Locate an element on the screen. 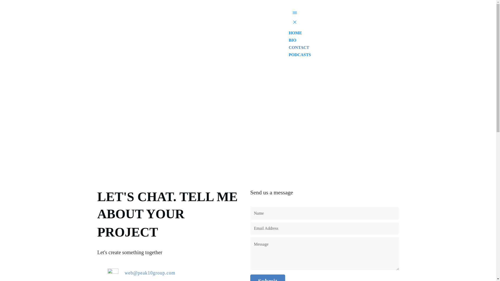 Image resolution: width=500 pixels, height=281 pixels. Submit is located at coordinates (268, 278).